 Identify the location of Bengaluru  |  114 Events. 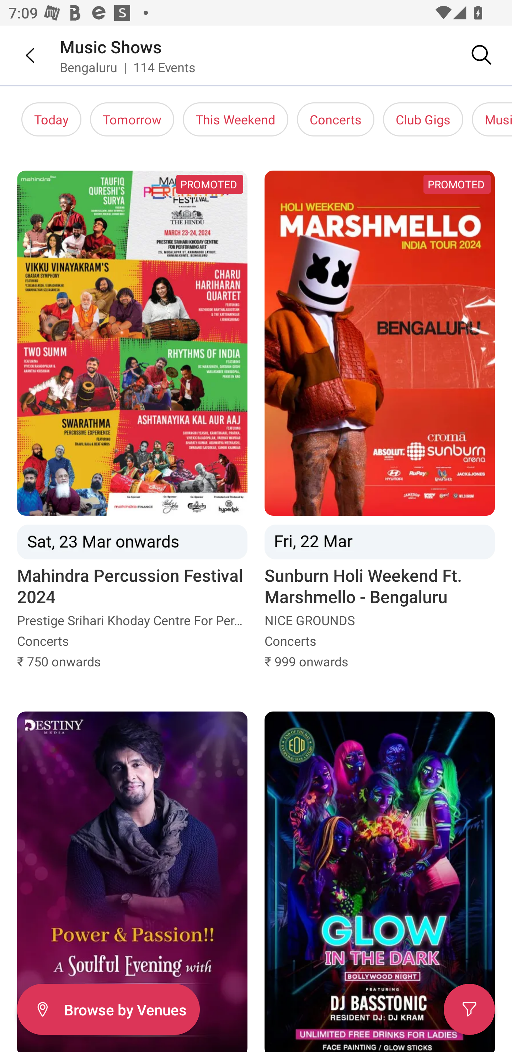
(128, 67).